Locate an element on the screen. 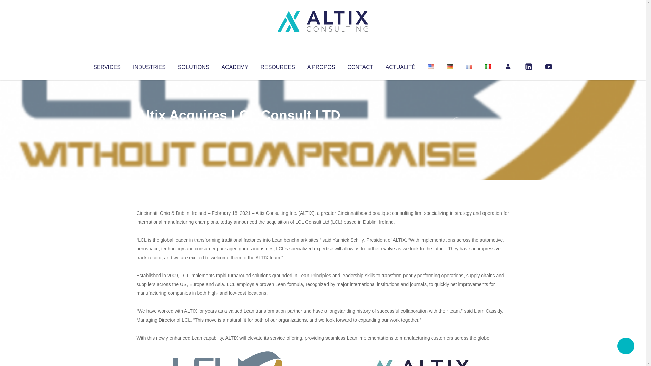  A PROPOS is located at coordinates (321, 66).